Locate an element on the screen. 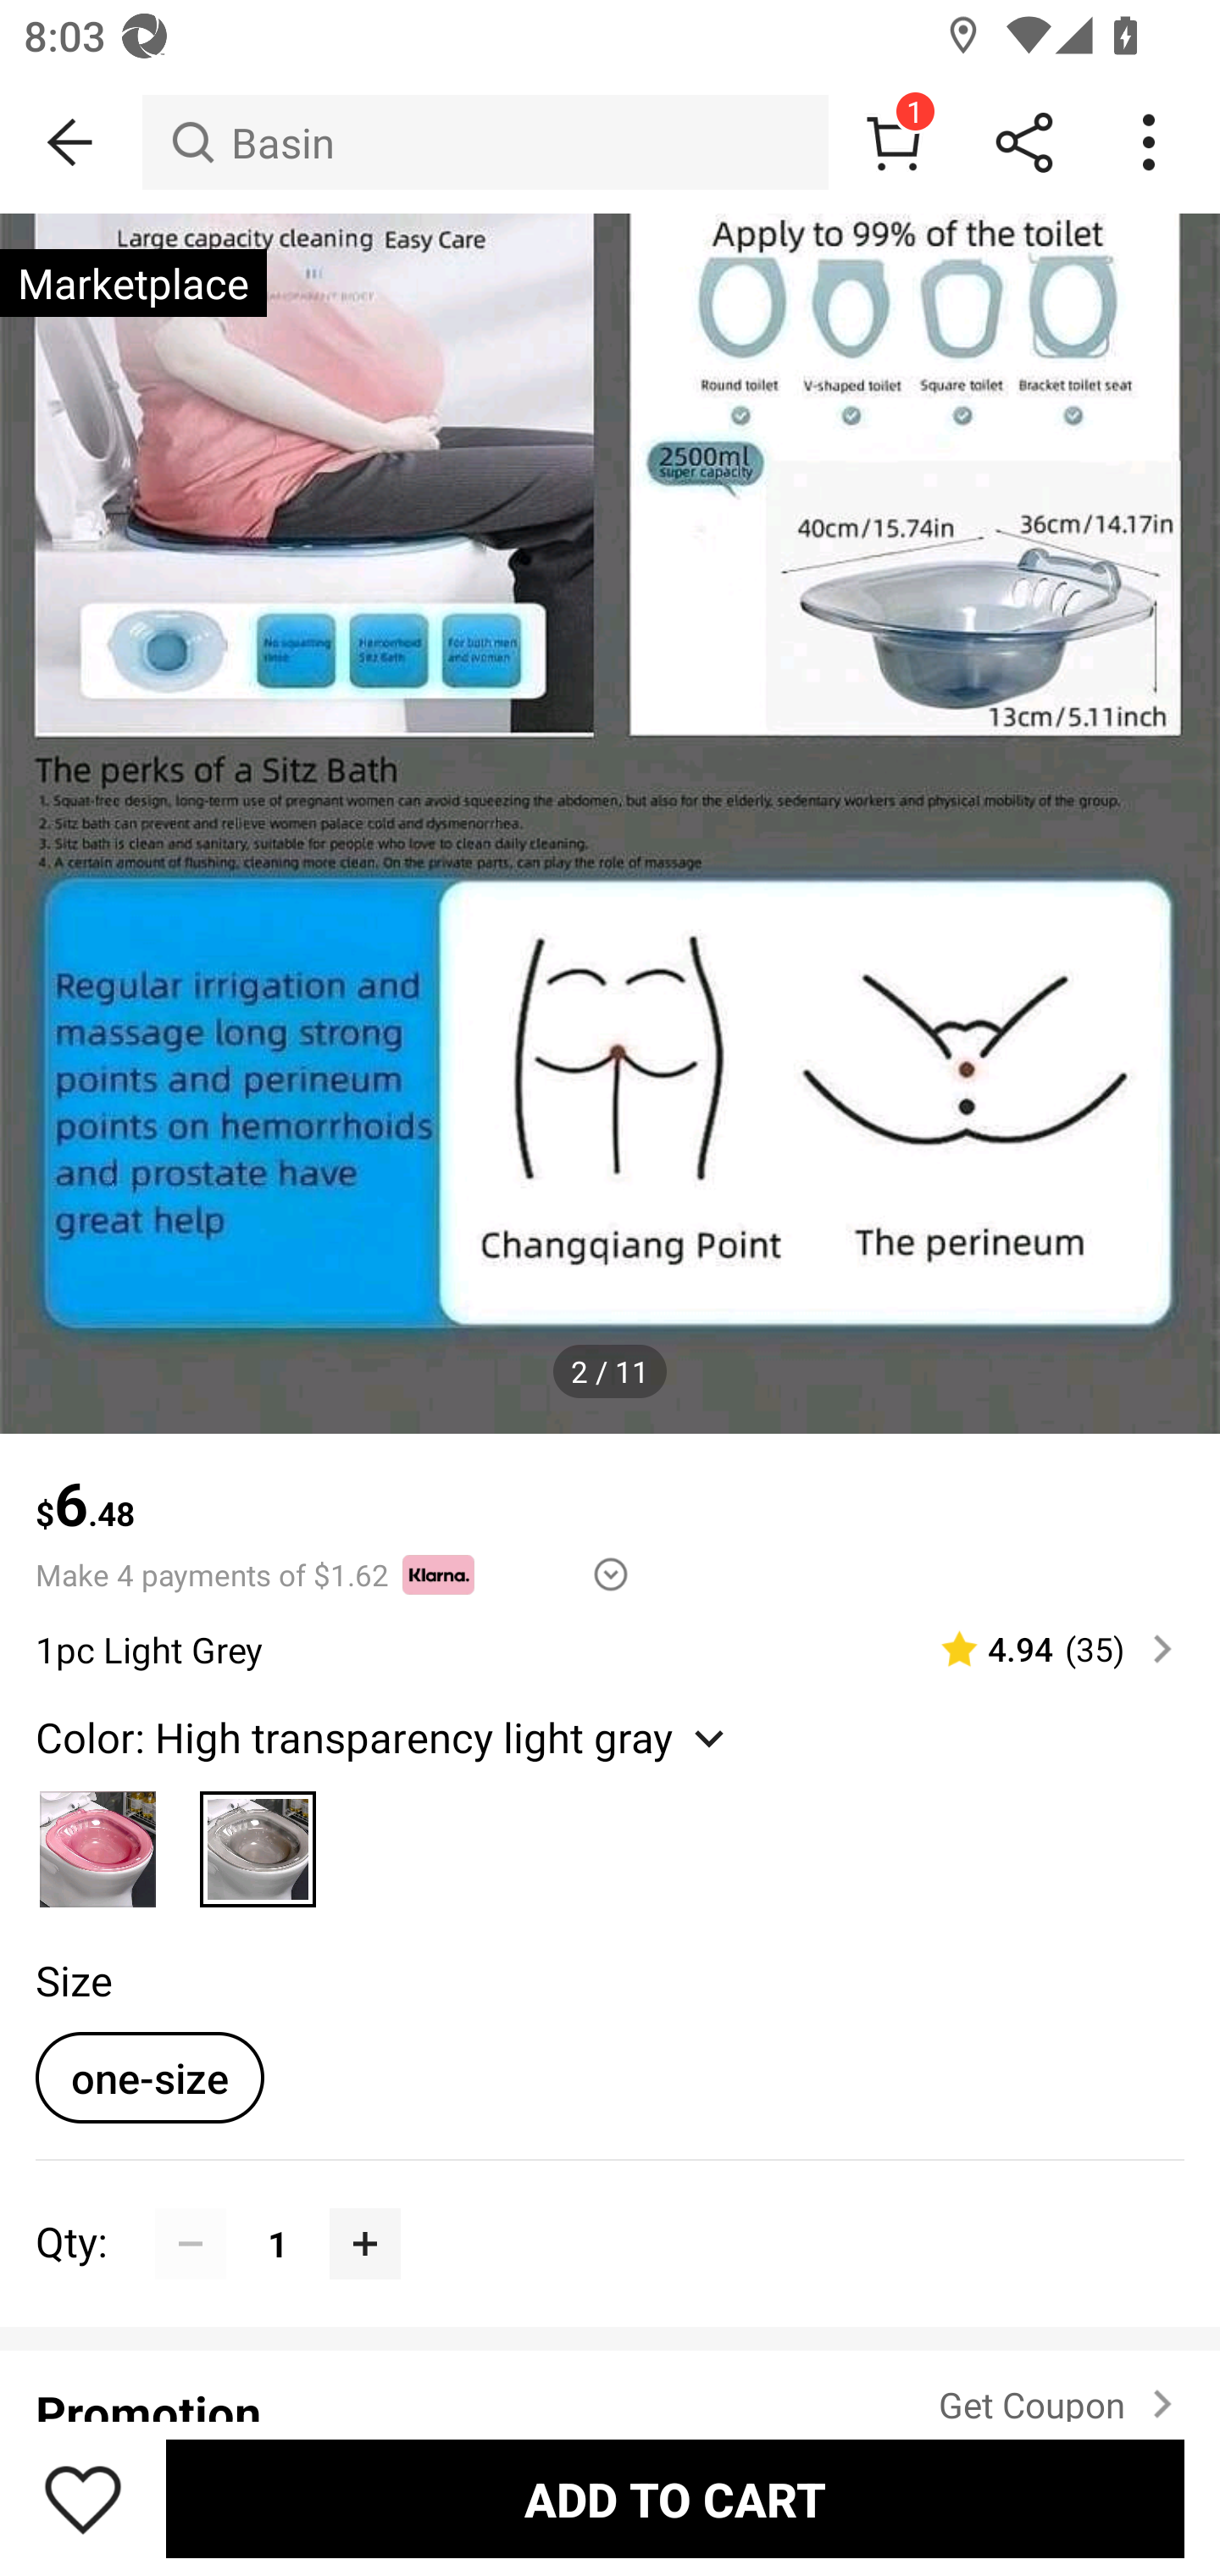  Promotion Get Coupon is located at coordinates (610, 2384).